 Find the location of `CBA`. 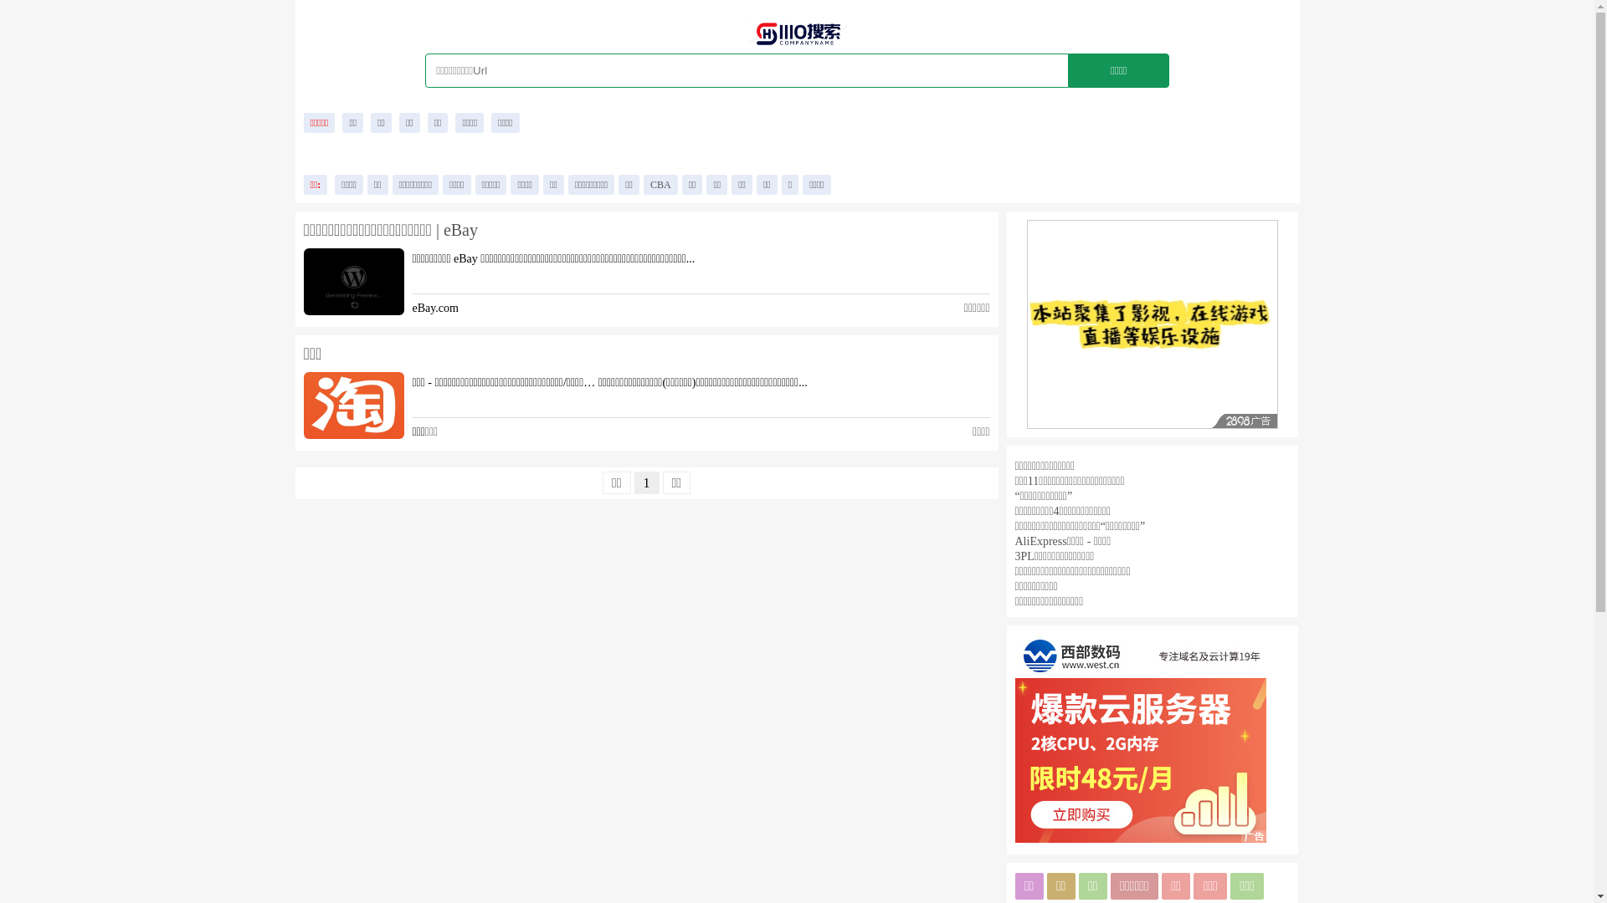

CBA is located at coordinates (661, 185).